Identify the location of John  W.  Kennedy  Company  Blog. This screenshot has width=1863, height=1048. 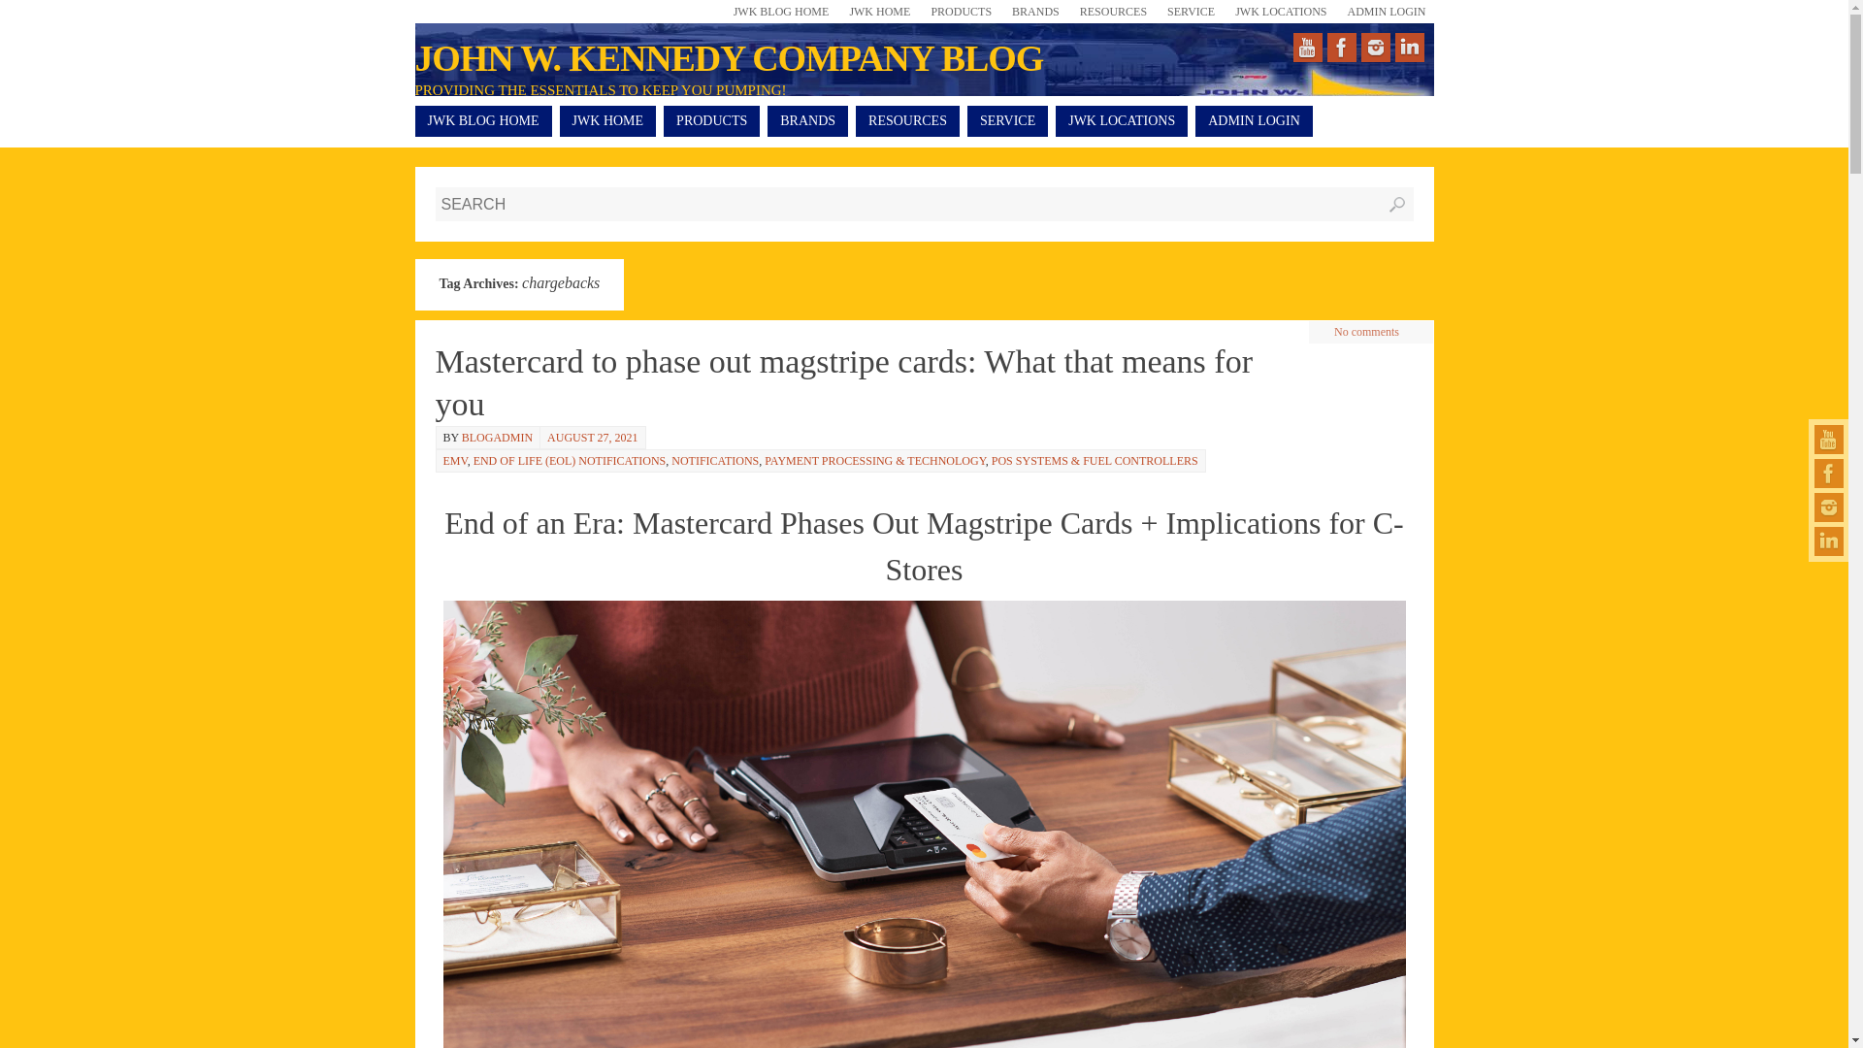
(730, 58).